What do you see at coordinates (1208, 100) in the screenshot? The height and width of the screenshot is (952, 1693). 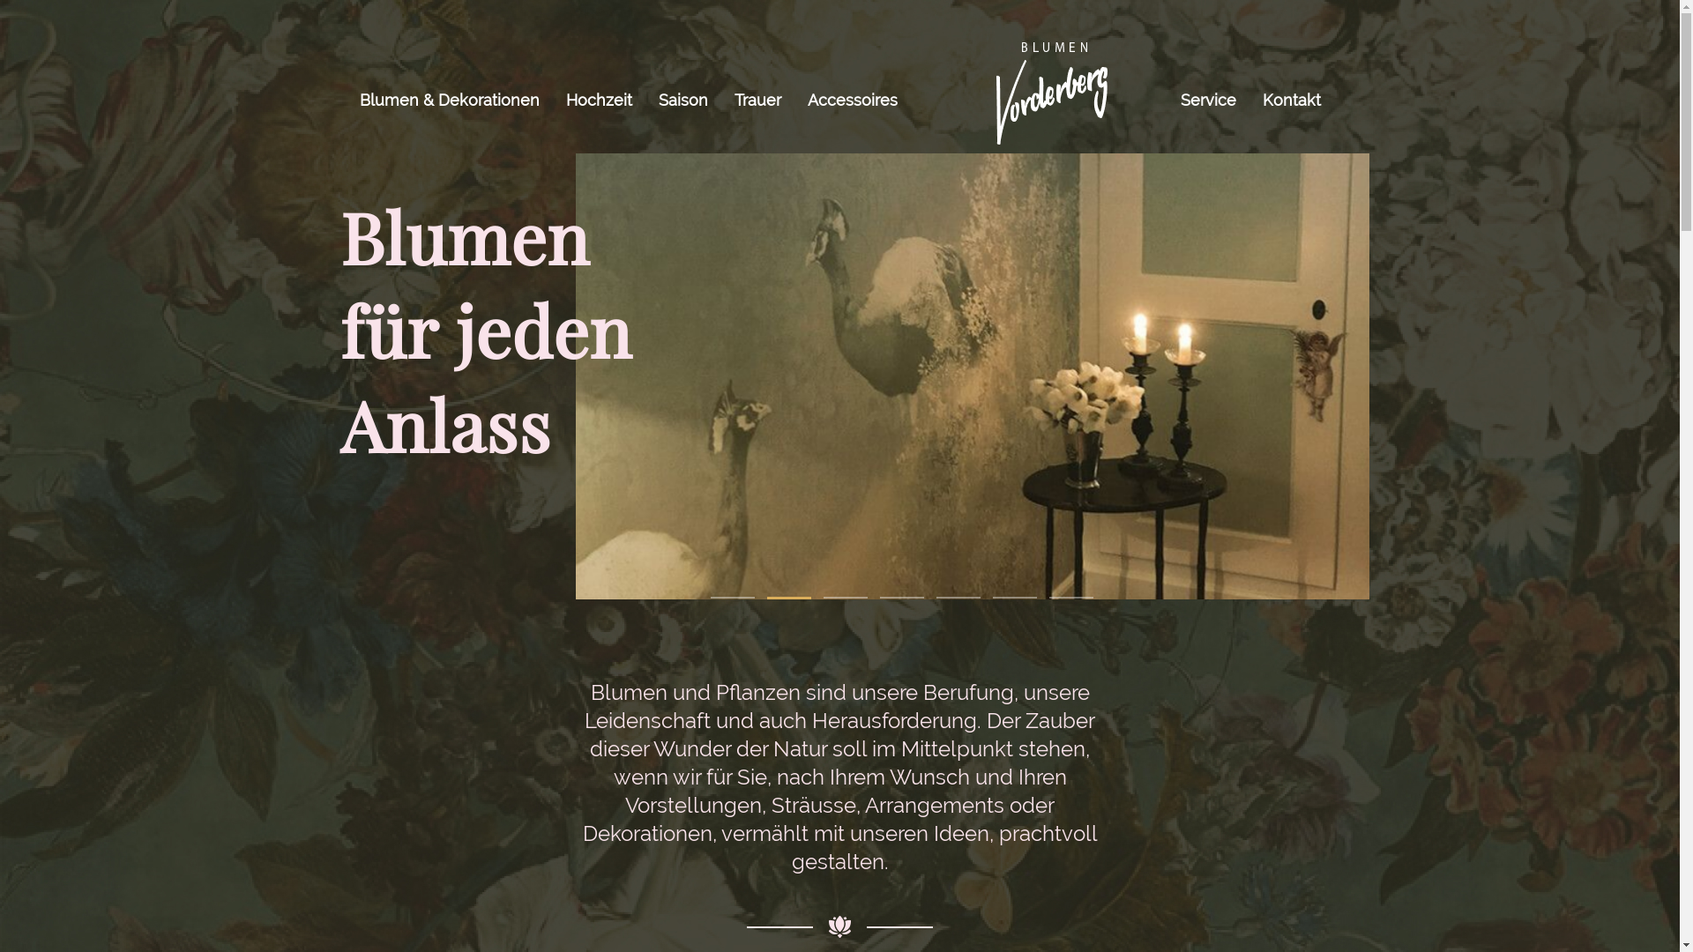 I see `Service` at bounding box center [1208, 100].